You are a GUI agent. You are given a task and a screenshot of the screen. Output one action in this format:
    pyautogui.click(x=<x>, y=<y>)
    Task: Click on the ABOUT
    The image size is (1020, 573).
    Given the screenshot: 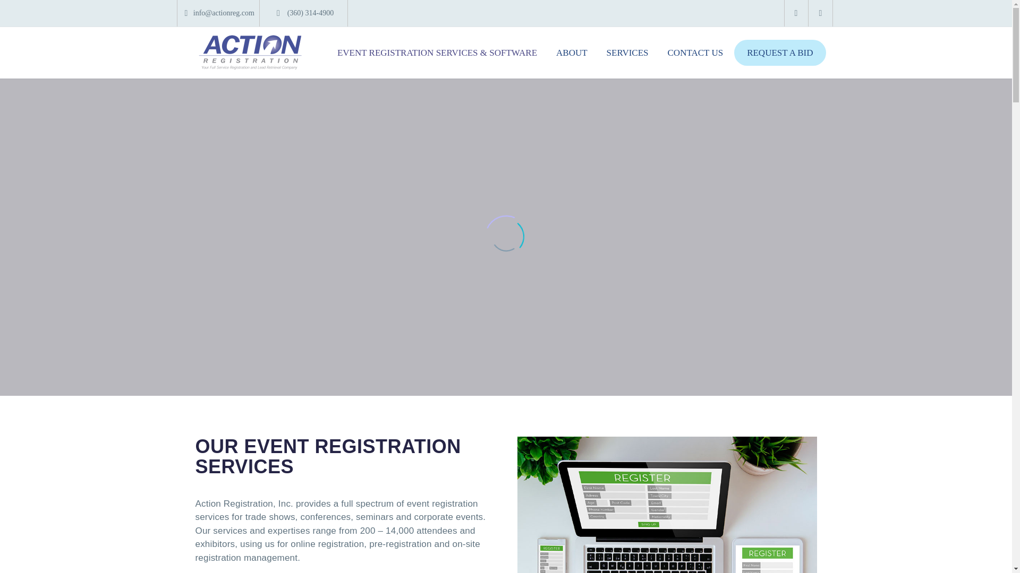 What is the action you would take?
    pyautogui.click(x=572, y=53)
    